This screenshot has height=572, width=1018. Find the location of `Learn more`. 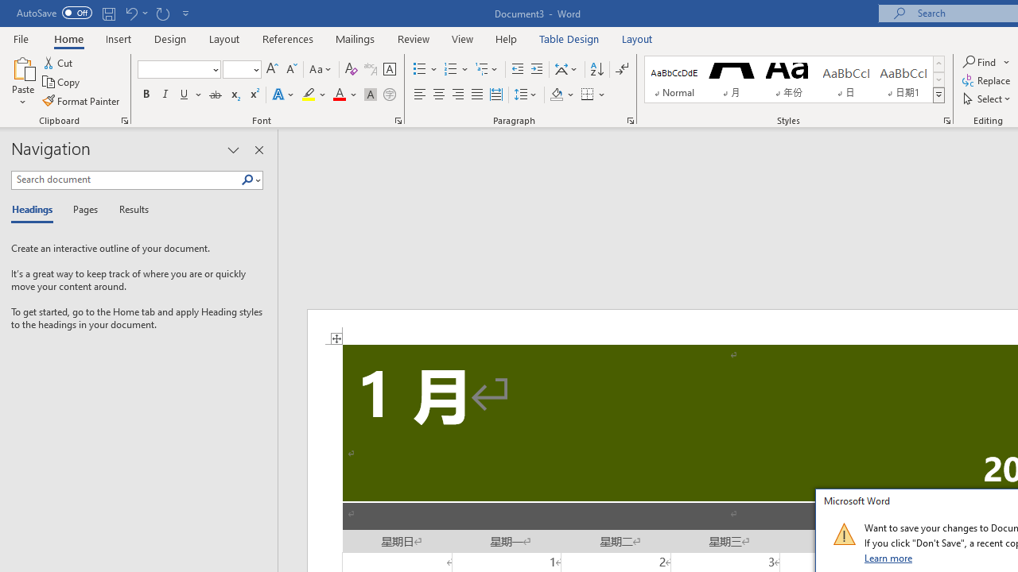

Learn more is located at coordinates (889, 558).